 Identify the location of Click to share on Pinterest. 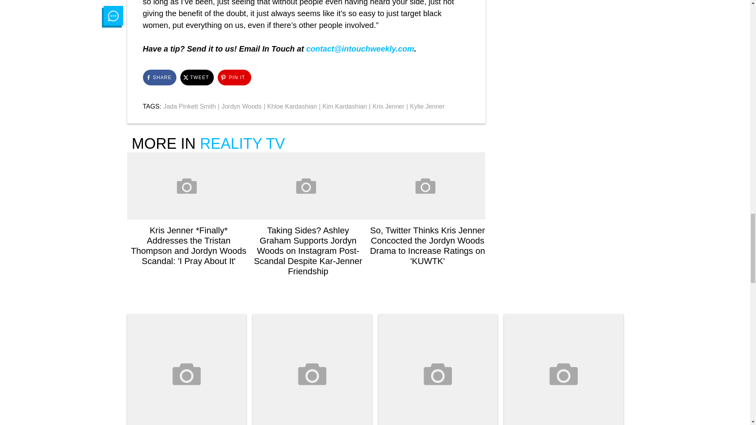
(234, 78).